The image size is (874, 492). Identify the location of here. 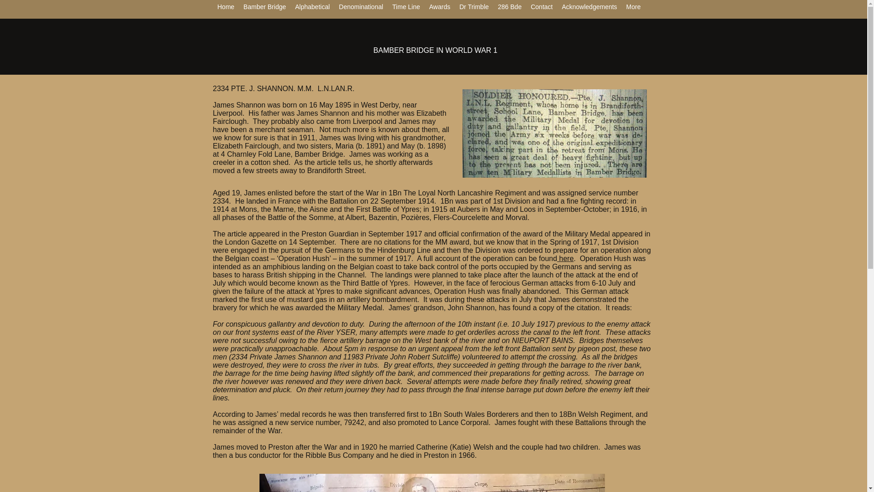
(565, 258).